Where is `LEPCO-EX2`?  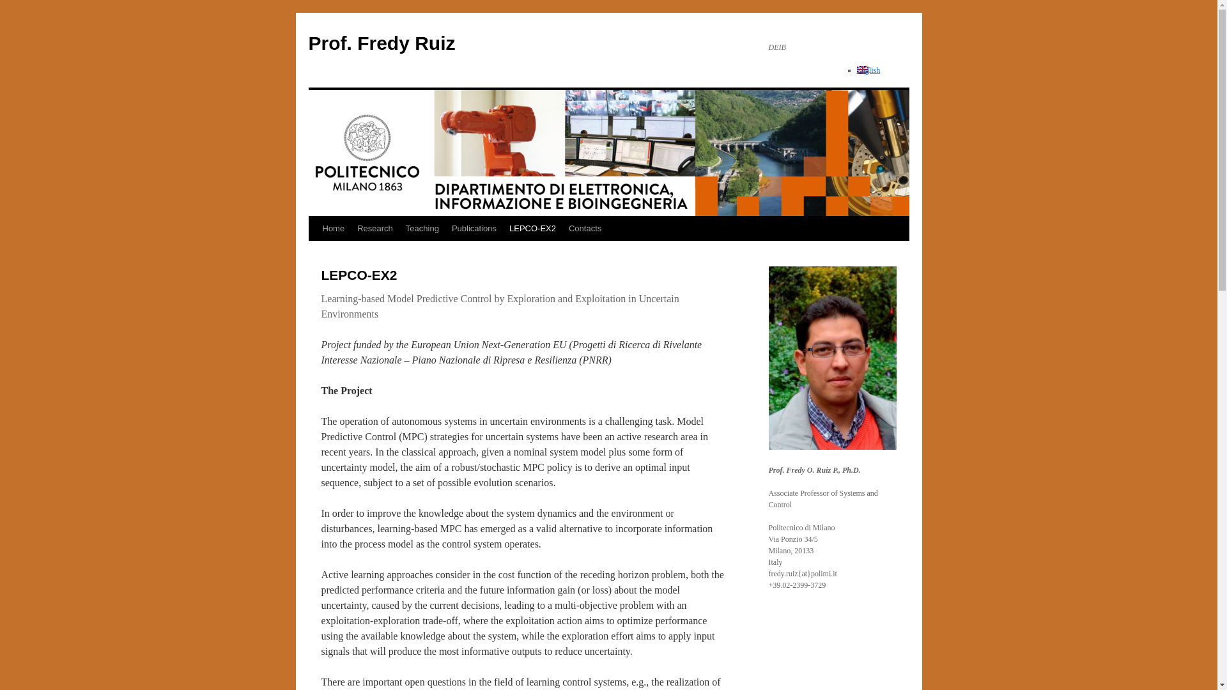
LEPCO-EX2 is located at coordinates (532, 229).